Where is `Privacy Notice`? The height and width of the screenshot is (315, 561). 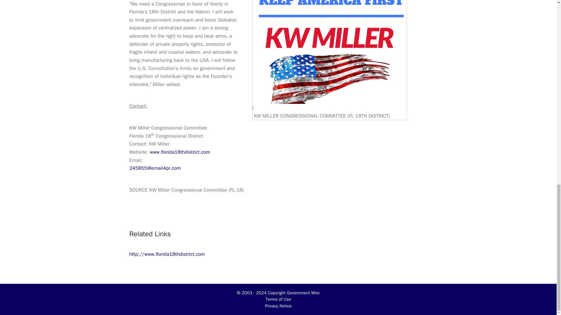
Privacy Notice is located at coordinates (278, 306).